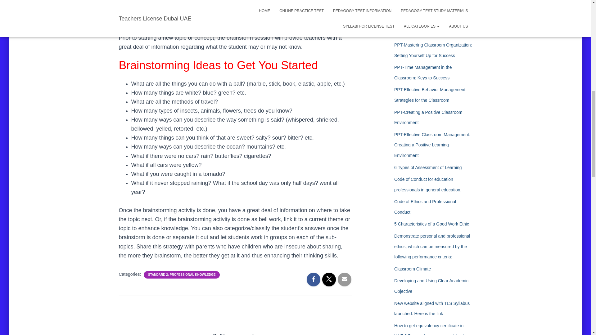 Image resolution: width=596 pixels, height=335 pixels. Describe the element at coordinates (423, 73) in the screenshot. I see `PPT-Time Management in the Classroom: Keys to Success` at that location.